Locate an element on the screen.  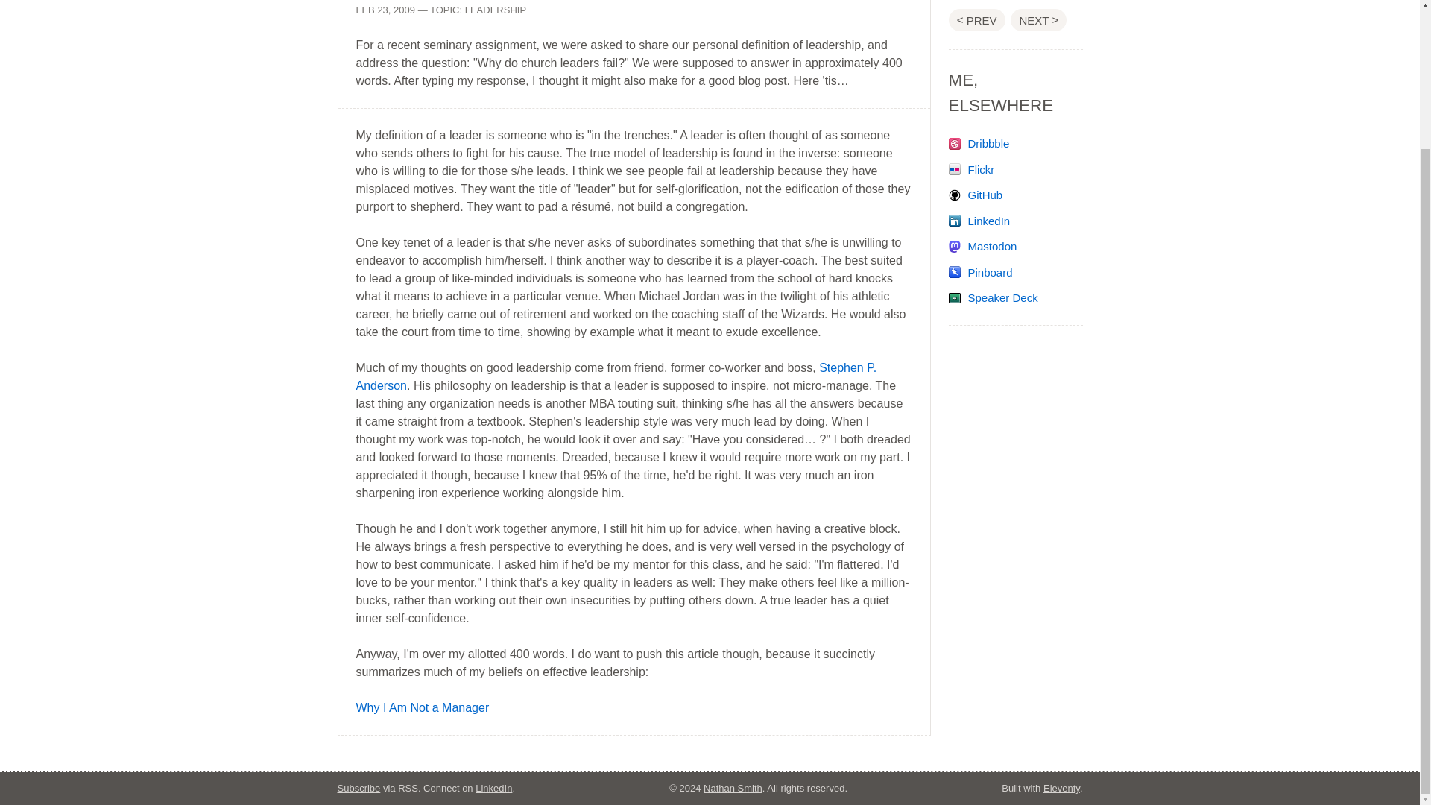
Subscribe is located at coordinates (358, 787).